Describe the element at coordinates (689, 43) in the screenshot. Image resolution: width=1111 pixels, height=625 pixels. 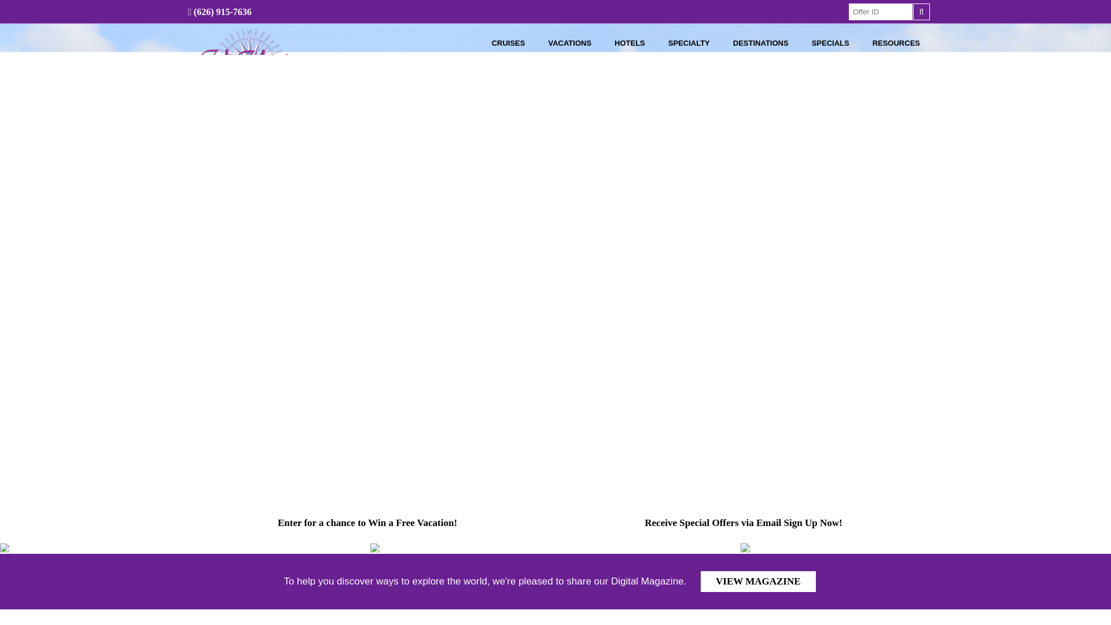
I see `SPECIALTY` at that location.